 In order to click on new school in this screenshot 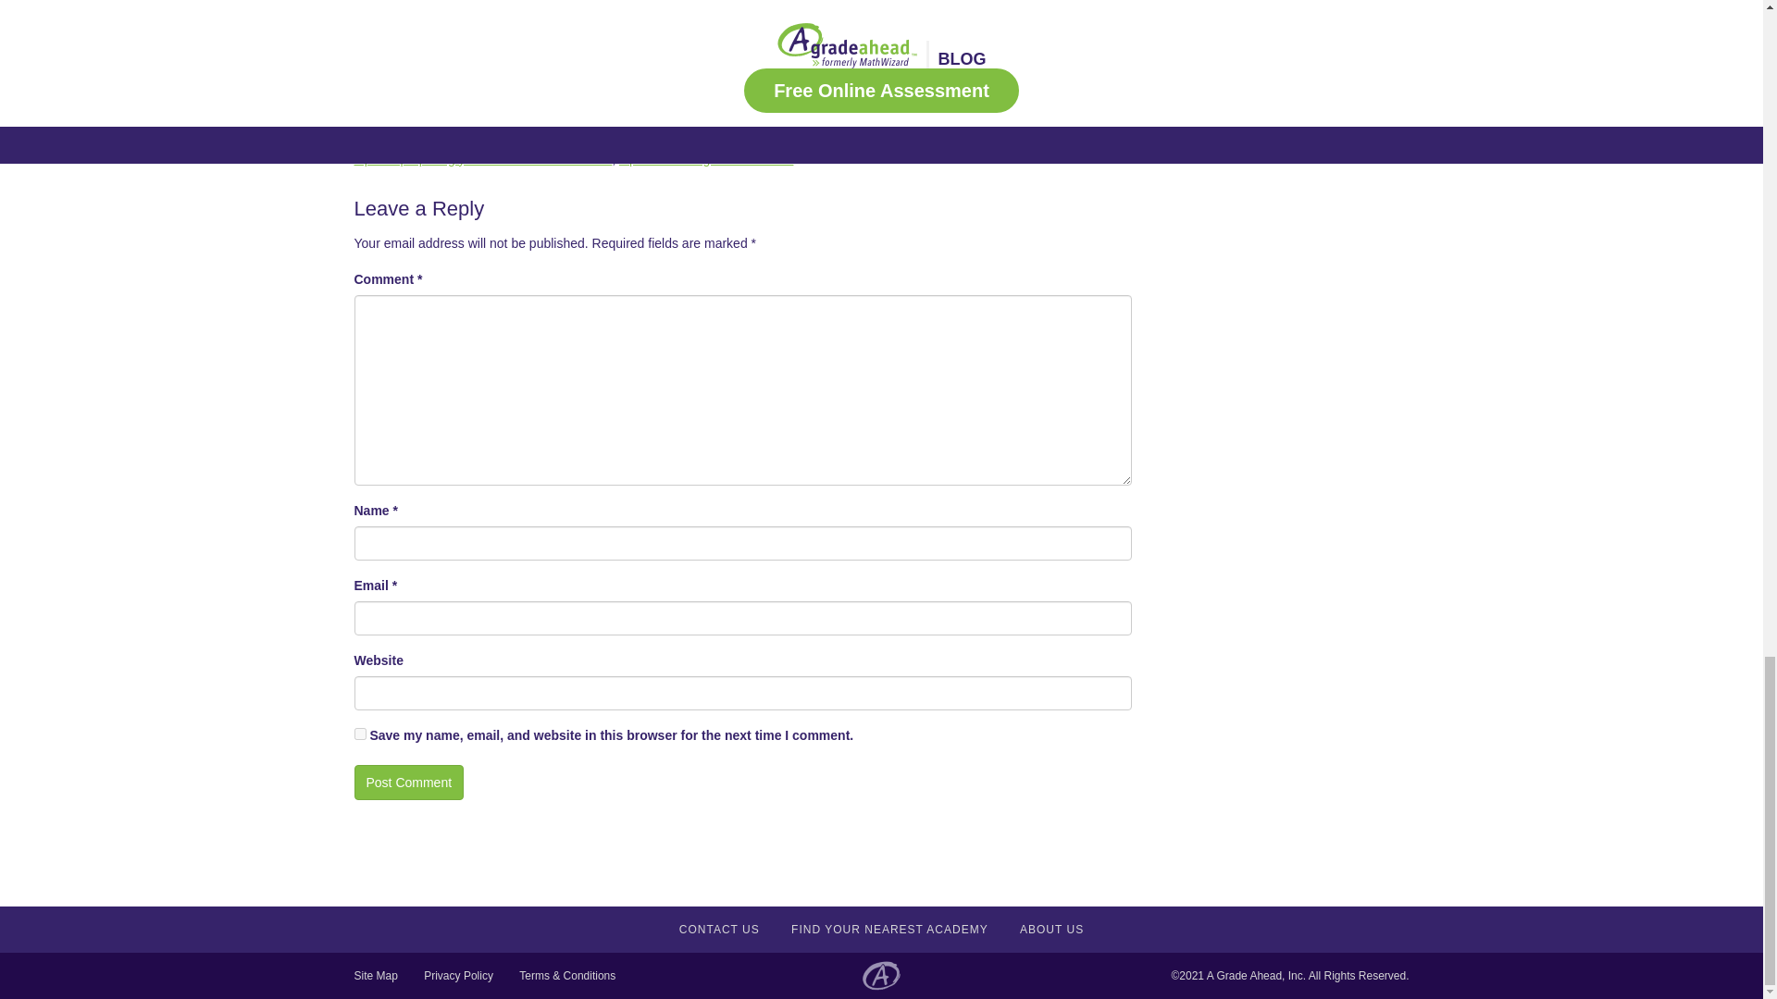, I will do `click(628, 137)`.